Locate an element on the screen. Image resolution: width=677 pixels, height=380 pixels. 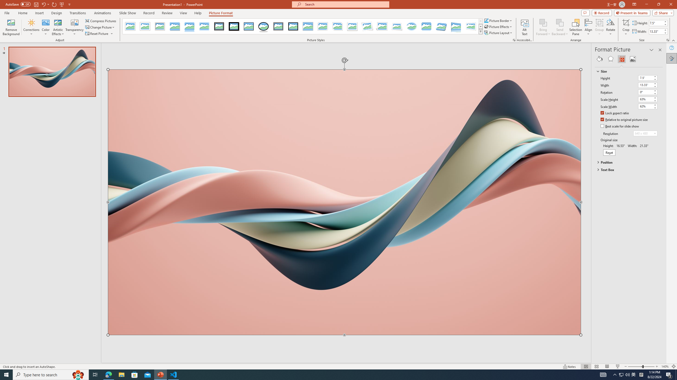
Perspective Shadow, White is located at coordinates (382, 26).